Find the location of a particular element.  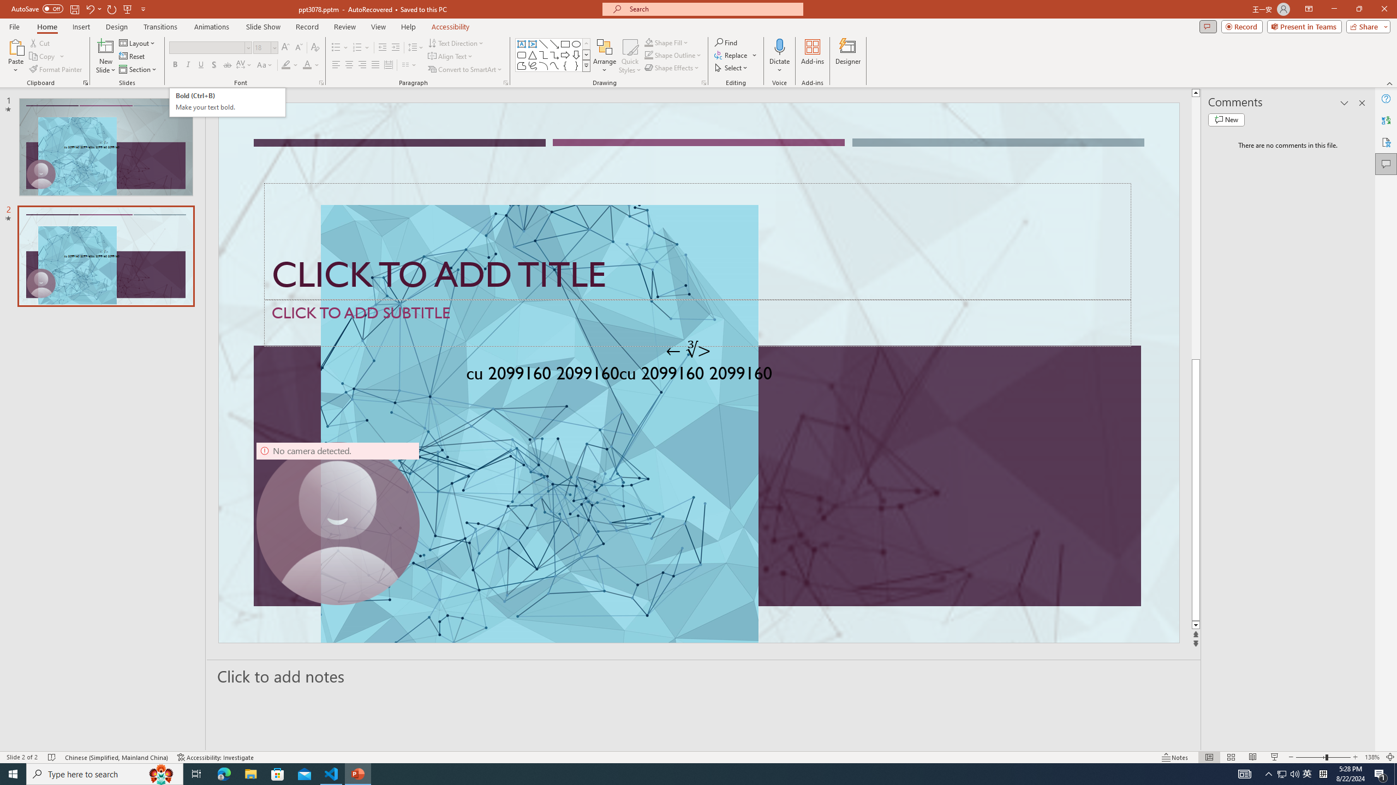

Comments is located at coordinates (1386, 164).